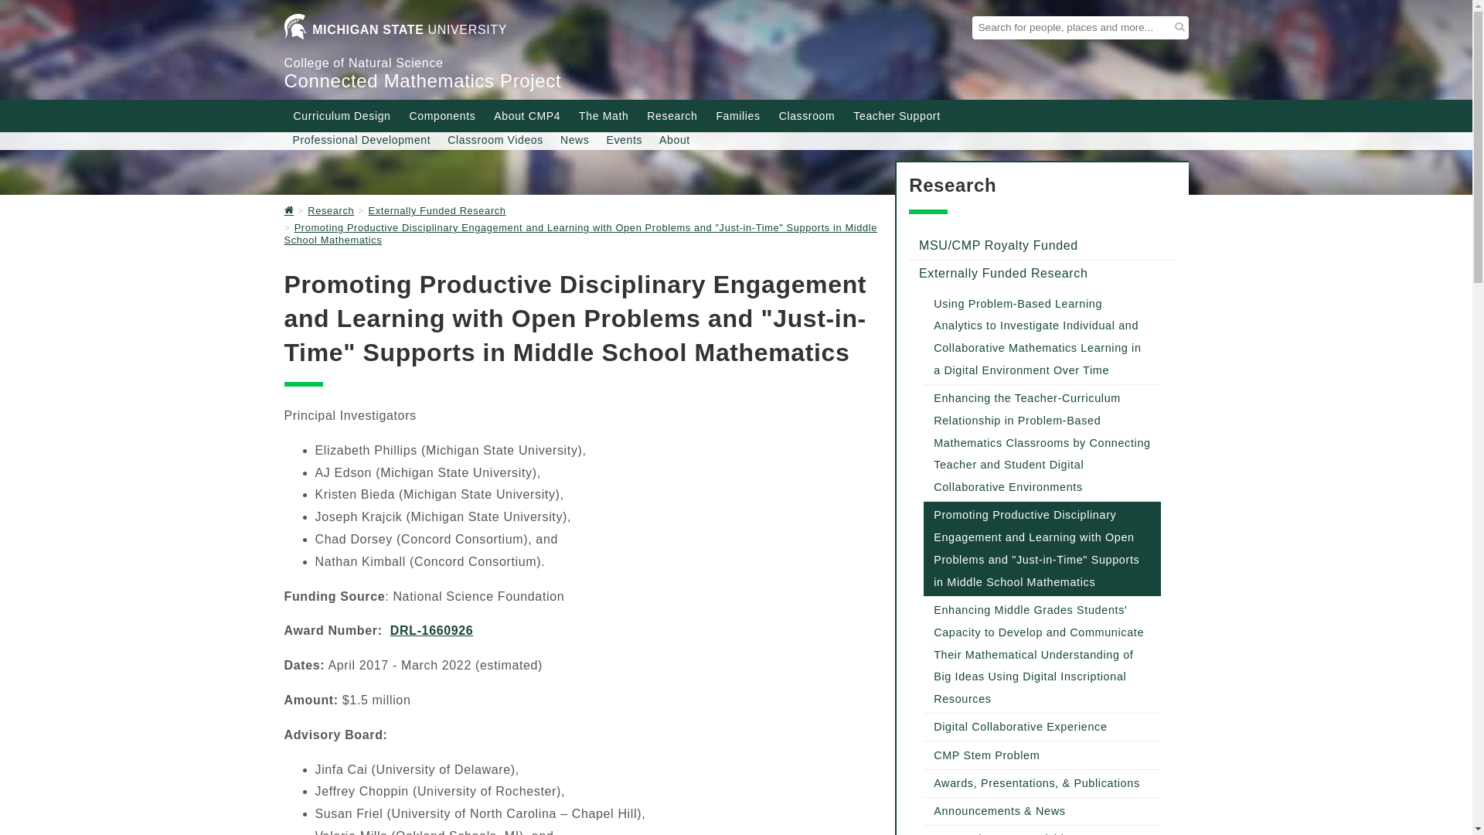  I want to click on Curriculum Design, so click(342, 116).